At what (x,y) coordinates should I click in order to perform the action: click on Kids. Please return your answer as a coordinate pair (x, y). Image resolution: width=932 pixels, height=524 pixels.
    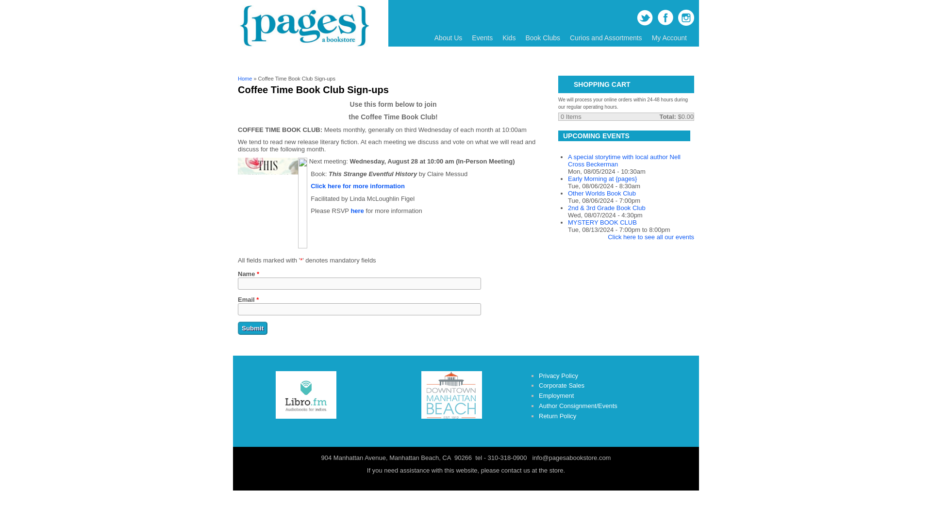
    Looking at the image, I should click on (509, 38).